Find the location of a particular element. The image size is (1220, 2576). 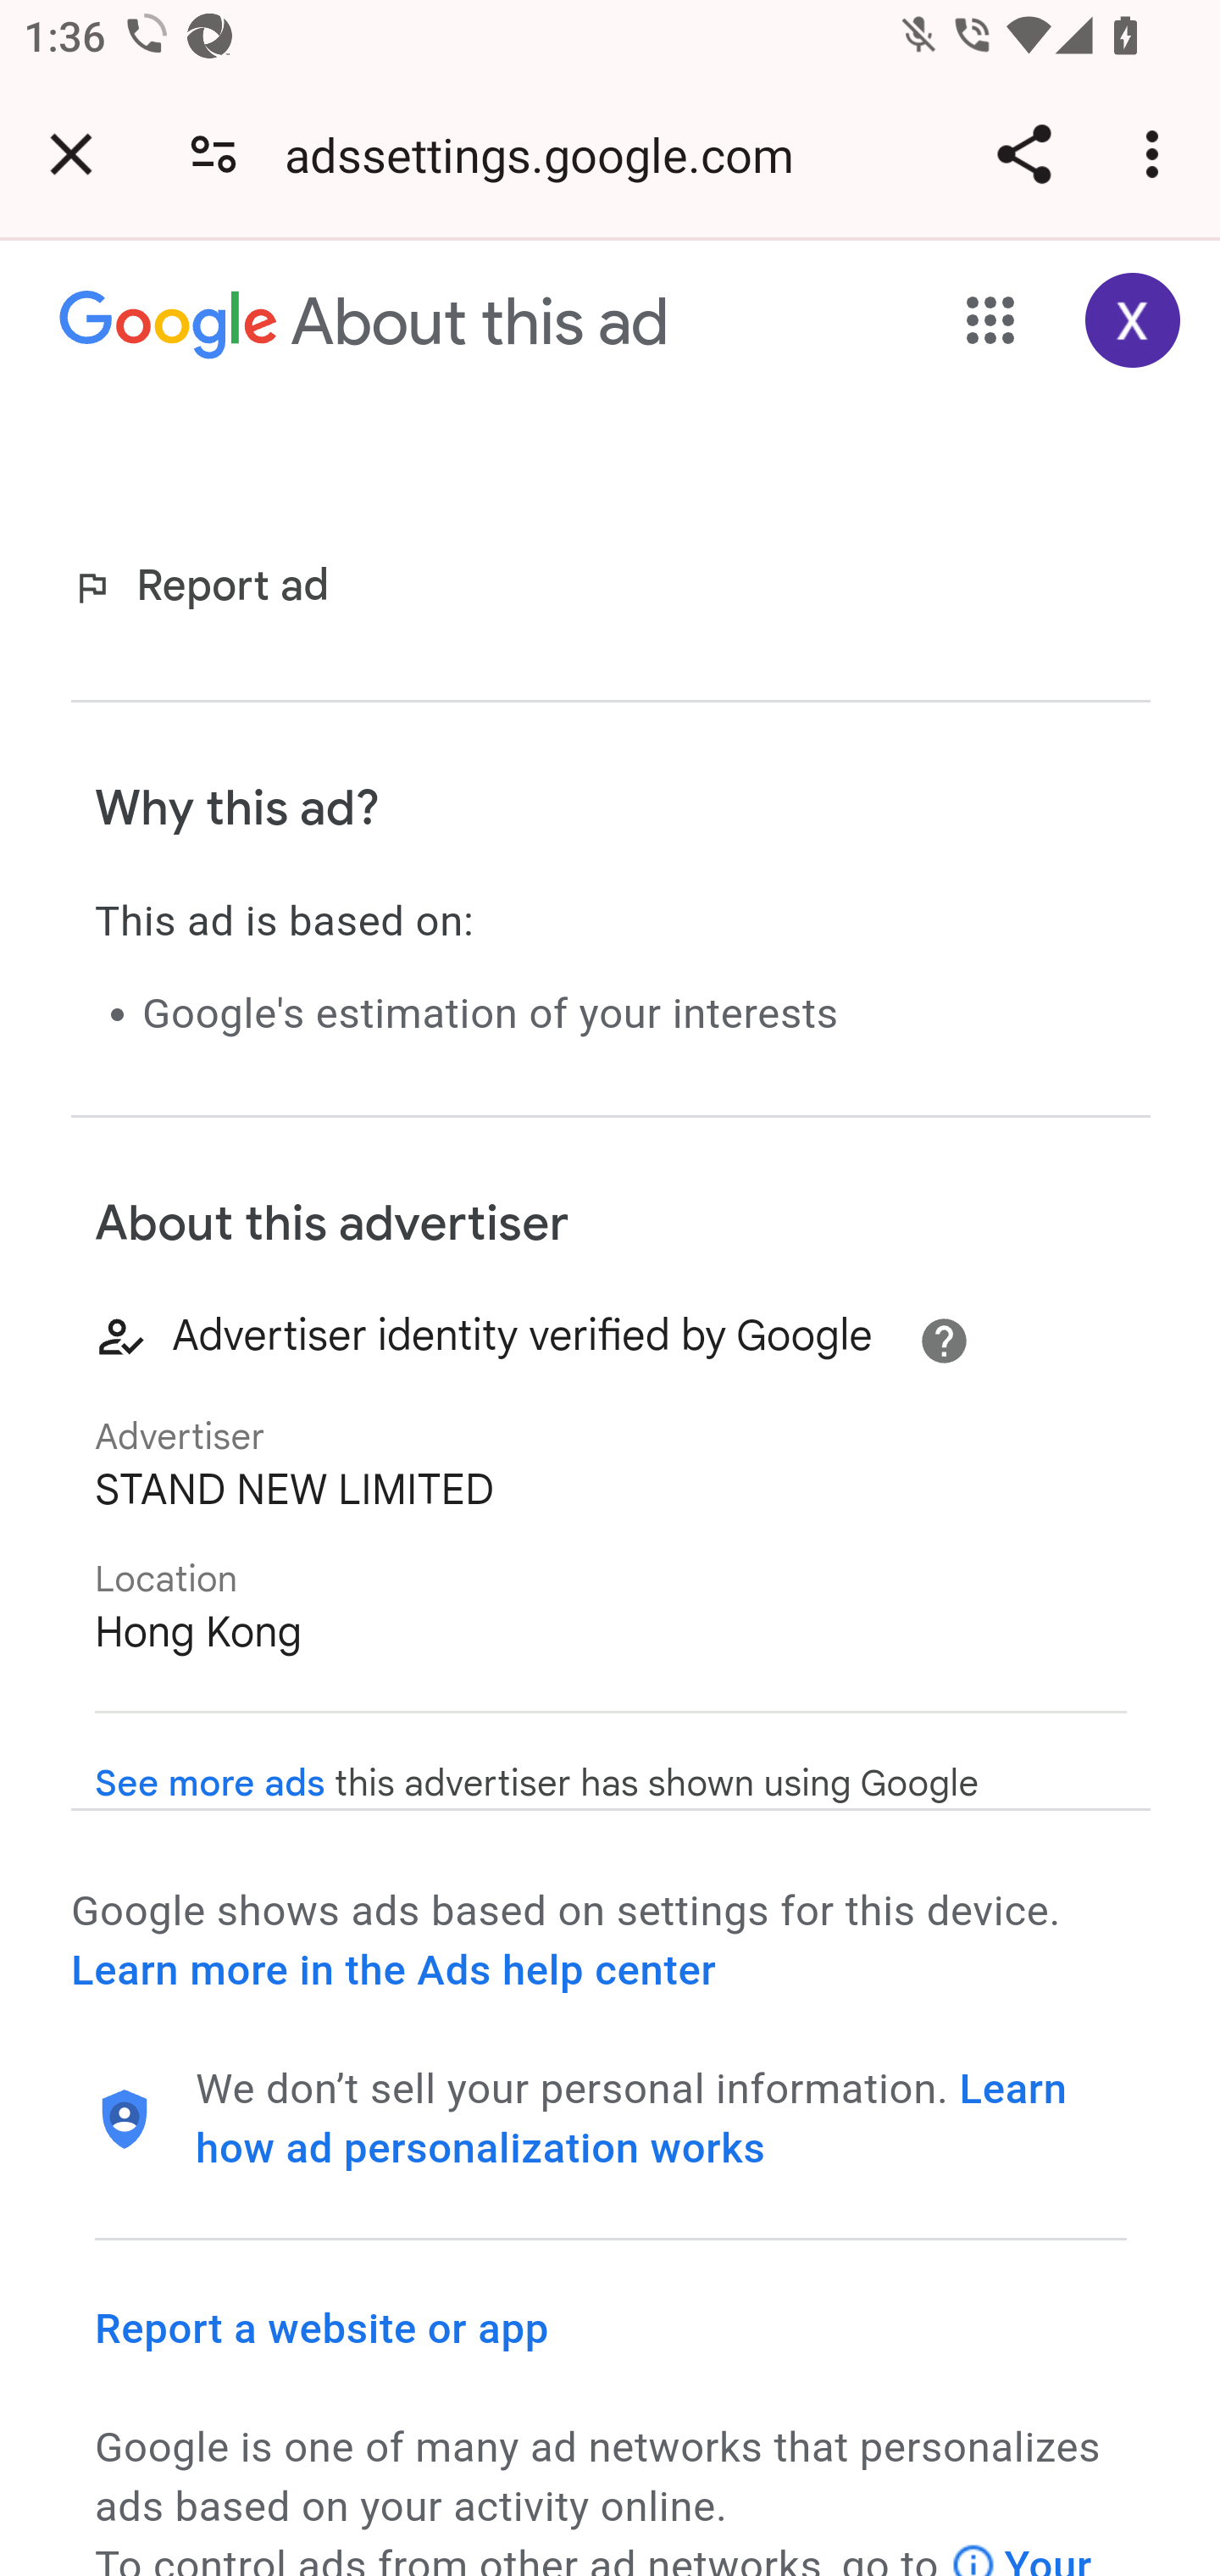

Google apps is located at coordinates (991, 320).